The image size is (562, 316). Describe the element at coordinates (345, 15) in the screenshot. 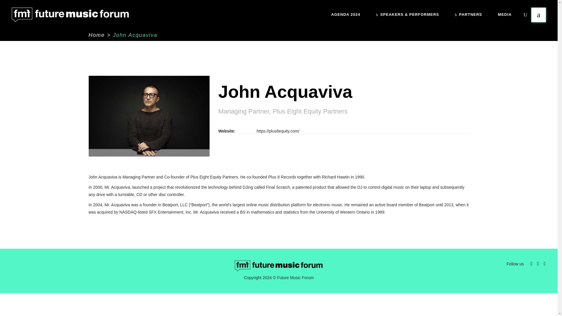

I see `AGENDA 2024` at that location.